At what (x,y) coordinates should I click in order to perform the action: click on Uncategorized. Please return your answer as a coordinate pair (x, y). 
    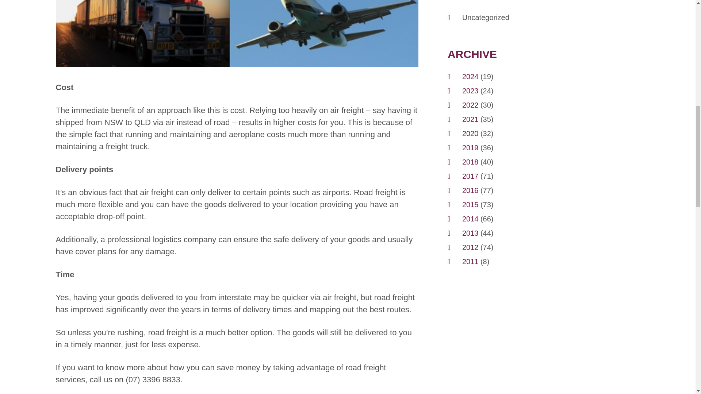
    Looking at the image, I should click on (486, 18).